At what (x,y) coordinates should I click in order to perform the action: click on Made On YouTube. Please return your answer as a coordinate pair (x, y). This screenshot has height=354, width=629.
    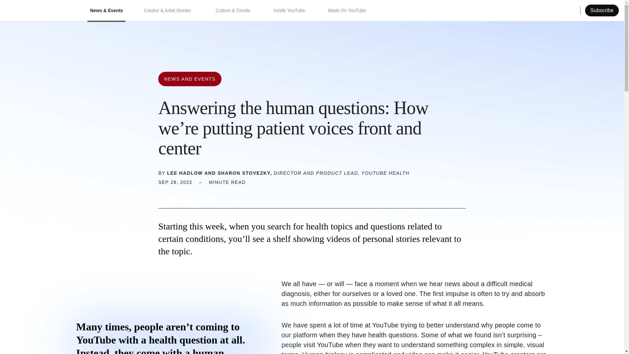
    Looking at the image, I should click on (347, 10).